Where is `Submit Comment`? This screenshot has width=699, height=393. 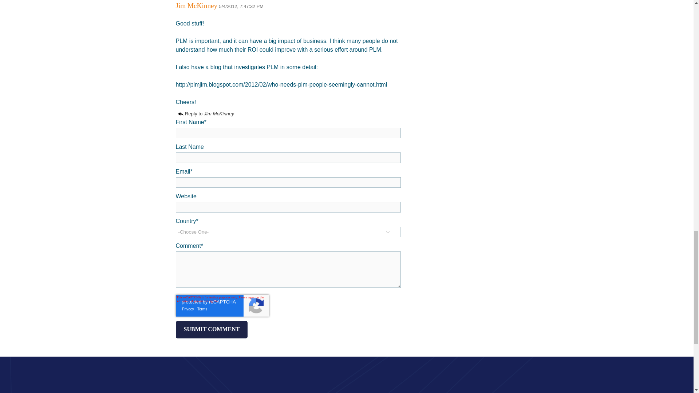 Submit Comment is located at coordinates (211, 330).